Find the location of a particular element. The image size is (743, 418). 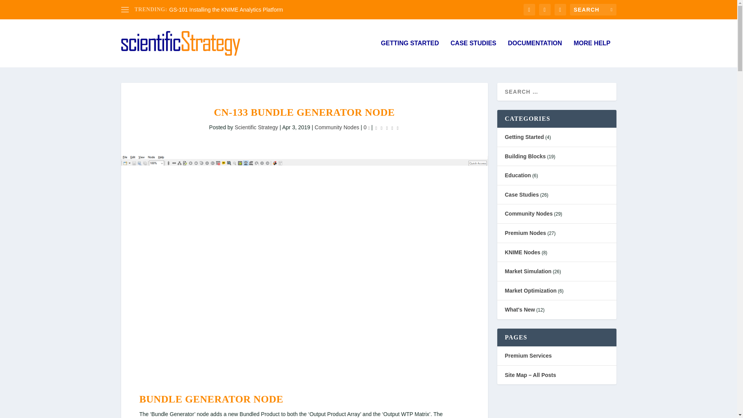

GETTING STARTED is located at coordinates (409, 53).